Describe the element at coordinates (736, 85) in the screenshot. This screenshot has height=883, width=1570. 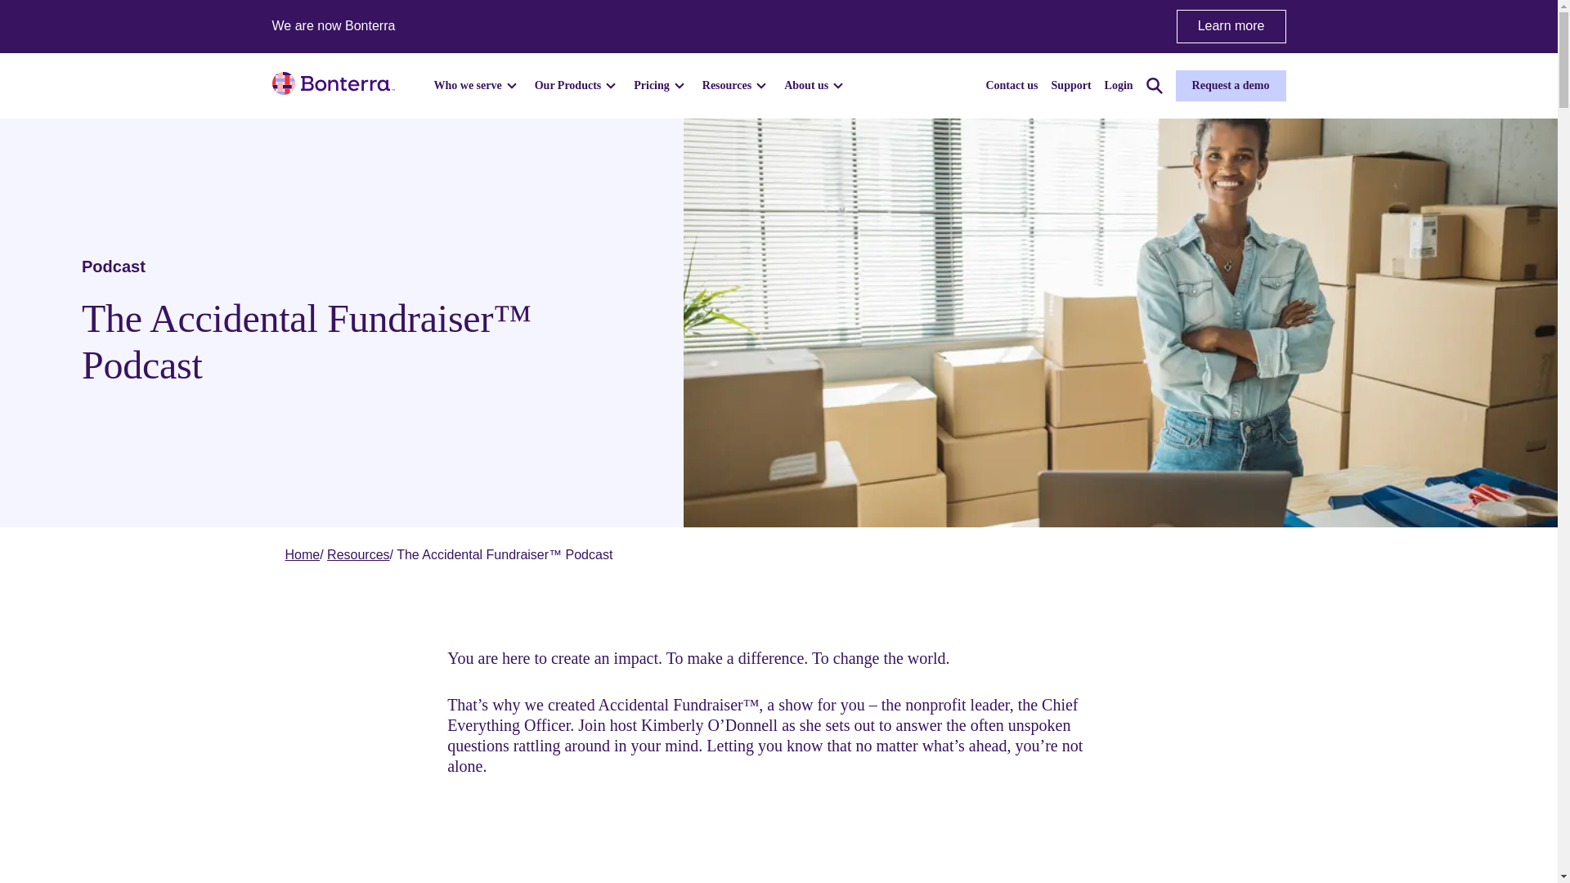
I see `Resources` at that location.